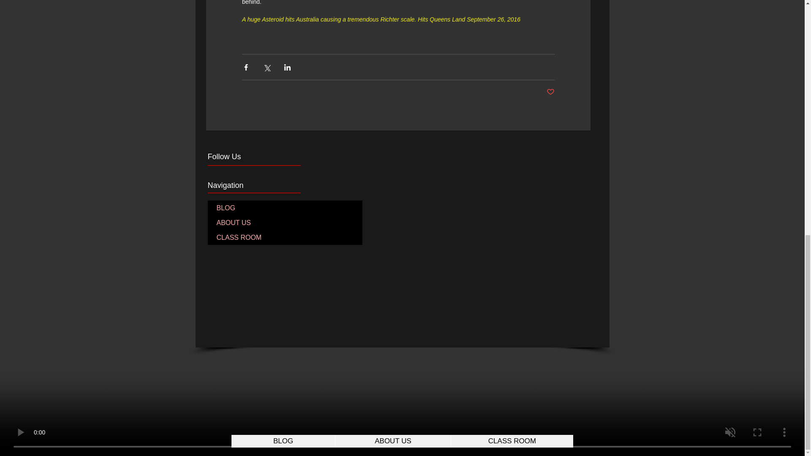 The image size is (811, 456). Describe the element at coordinates (285, 223) in the screenshot. I see `ABOUT US` at that location.